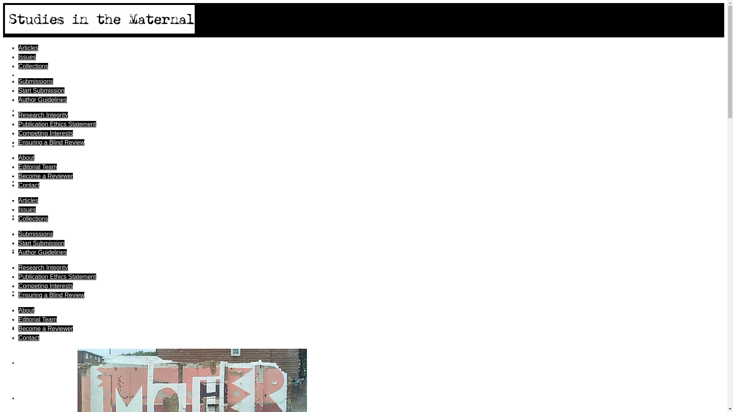 The height and width of the screenshot is (412, 733). Describe the element at coordinates (41, 243) in the screenshot. I see `Start Submission` at that location.